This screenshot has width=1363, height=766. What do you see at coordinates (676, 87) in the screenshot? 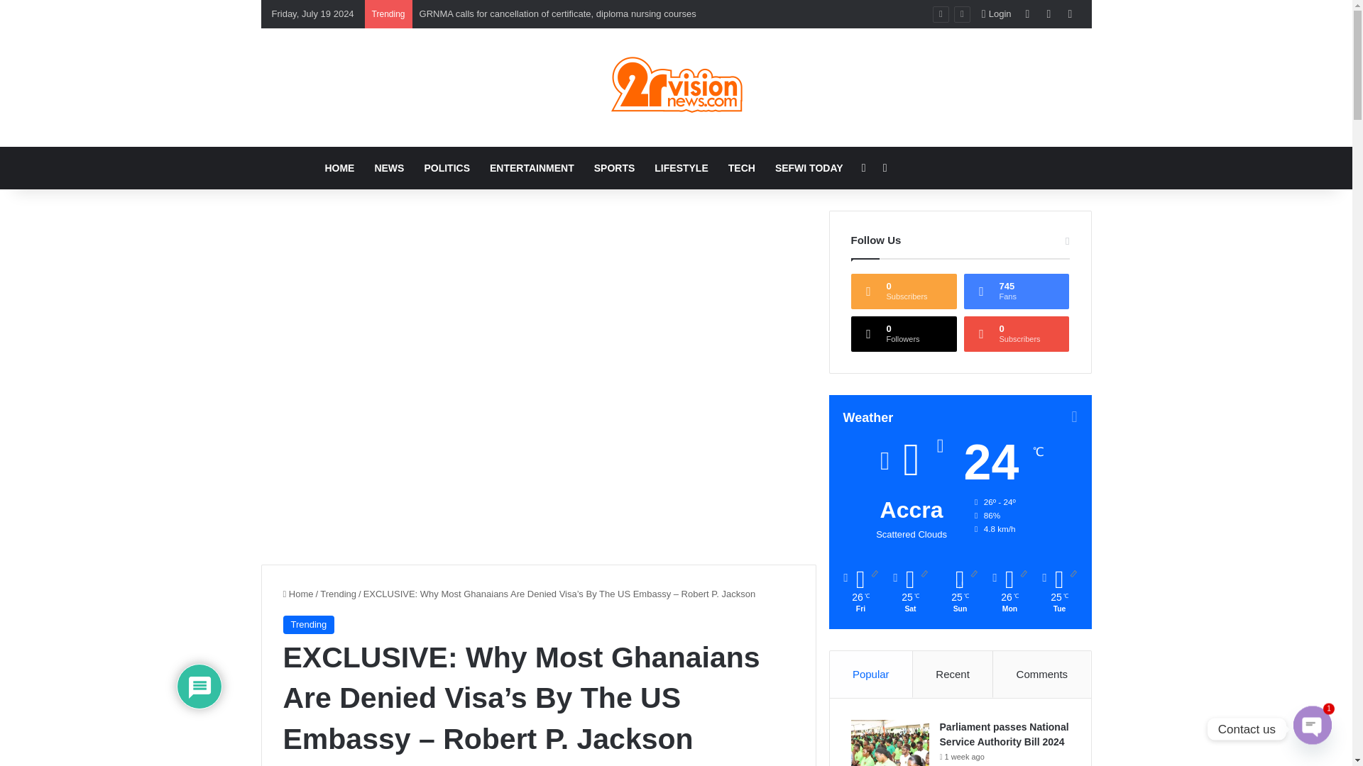
I see `2R VISION NEWS` at bounding box center [676, 87].